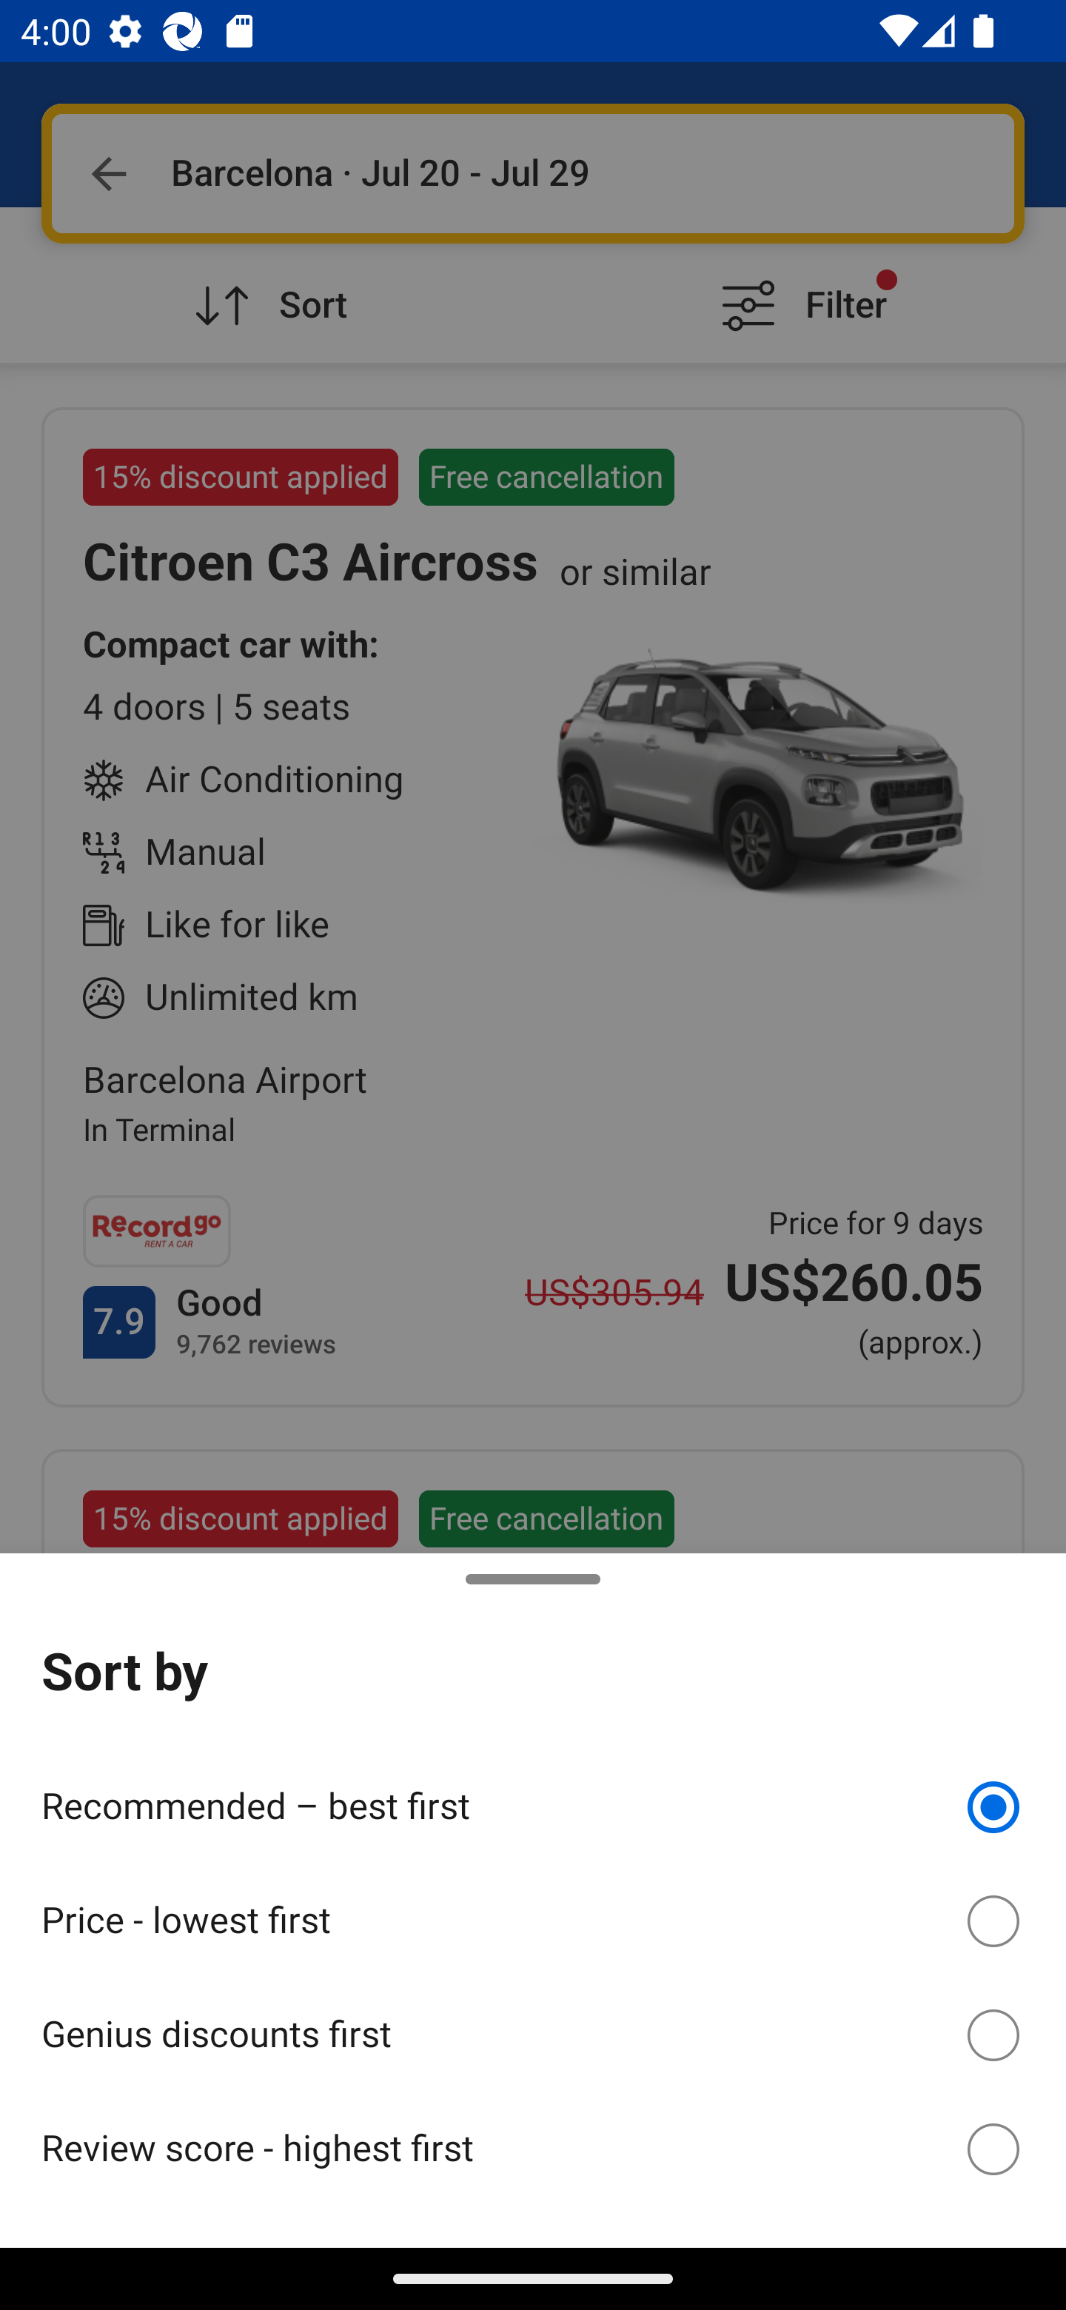  What do you see at coordinates (533, 2149) in the screenshot?
I see `Review score - highest first` at bounding box center [533, 2149].